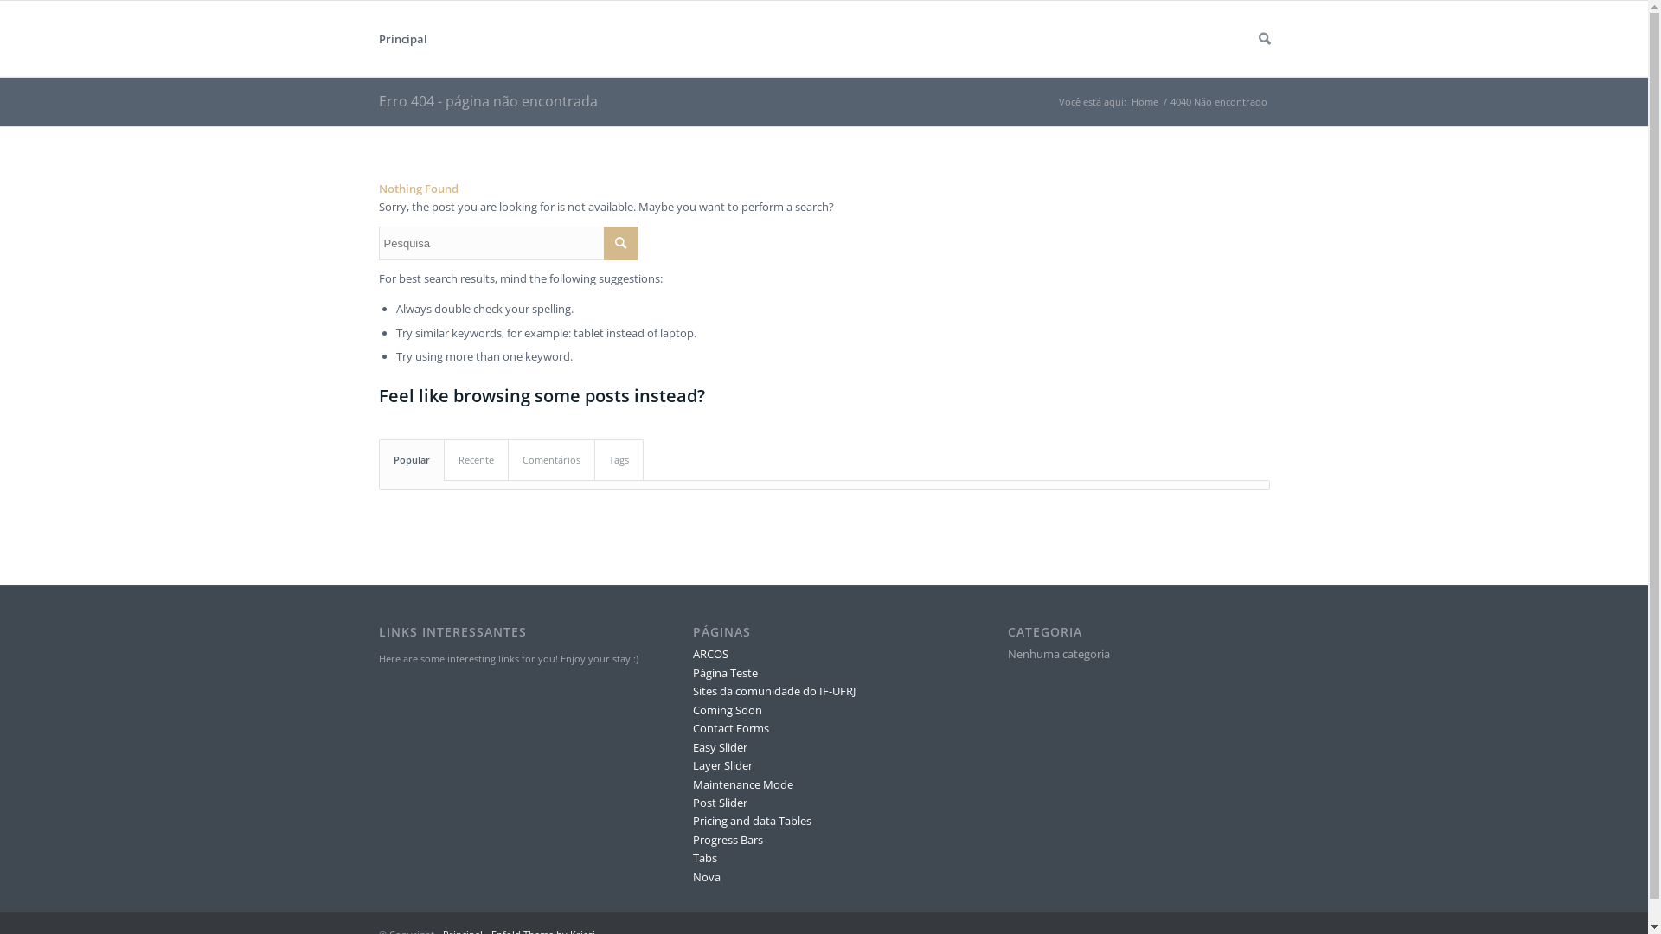  Describe the element at coordinates (728, 840) in the screenshot. I see `Progress Bars` at that location.